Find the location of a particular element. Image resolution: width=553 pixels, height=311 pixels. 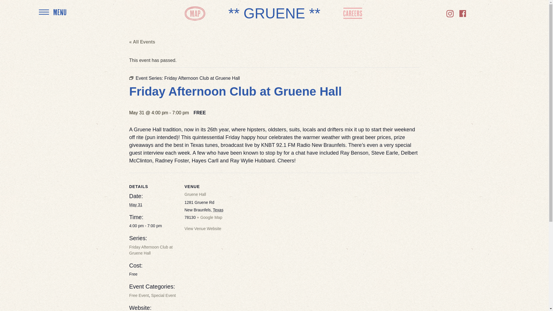

Google maps iframe displaying the address to Gruene Hall is located at coordinates (270, 213).